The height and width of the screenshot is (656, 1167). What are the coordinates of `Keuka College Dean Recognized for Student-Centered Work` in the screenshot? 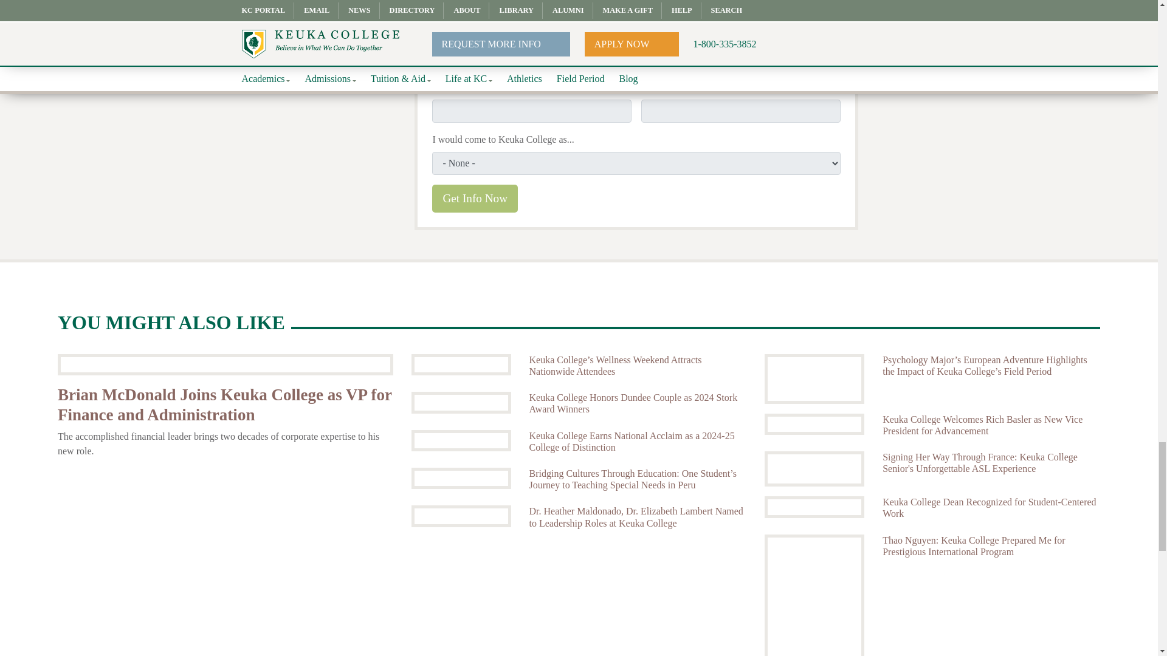 It's located at (814, 507).